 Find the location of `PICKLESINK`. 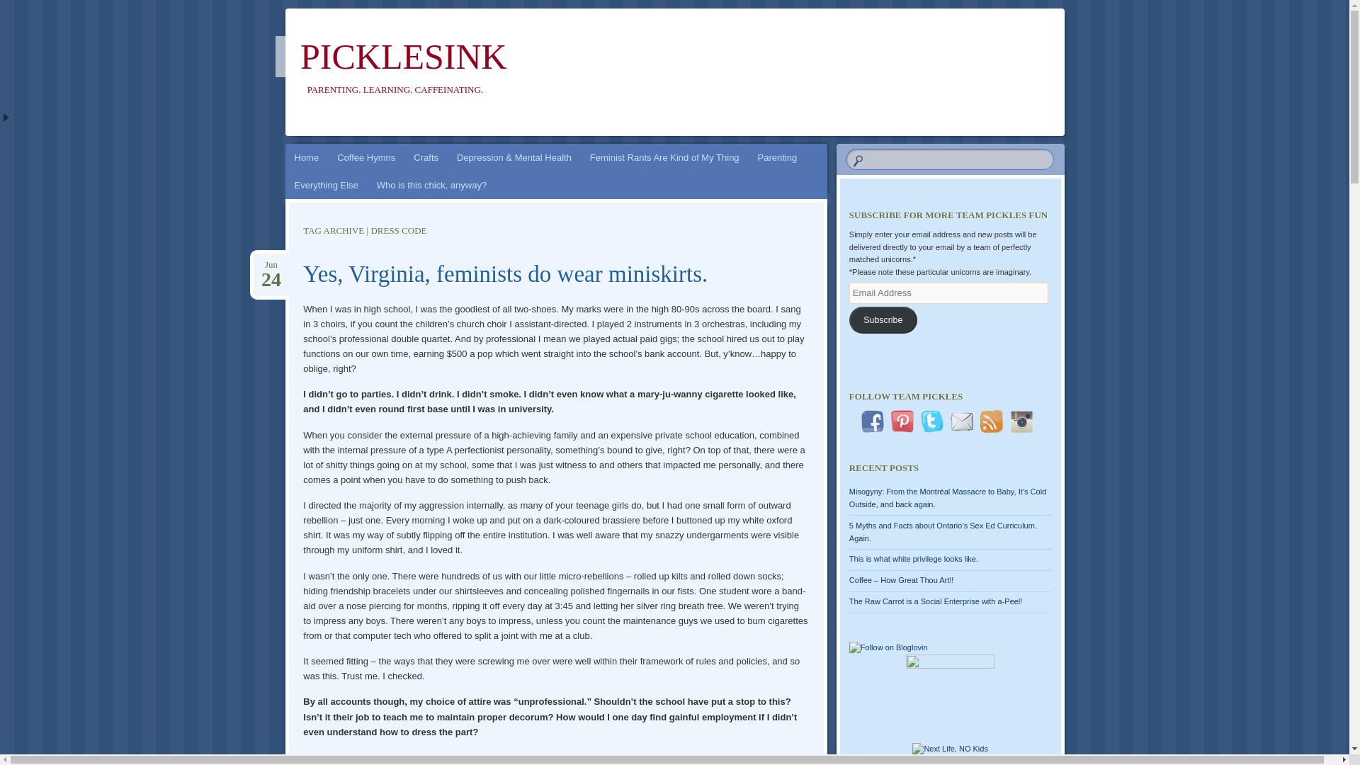

PICKLESINK is located at coordinates (425, 157).